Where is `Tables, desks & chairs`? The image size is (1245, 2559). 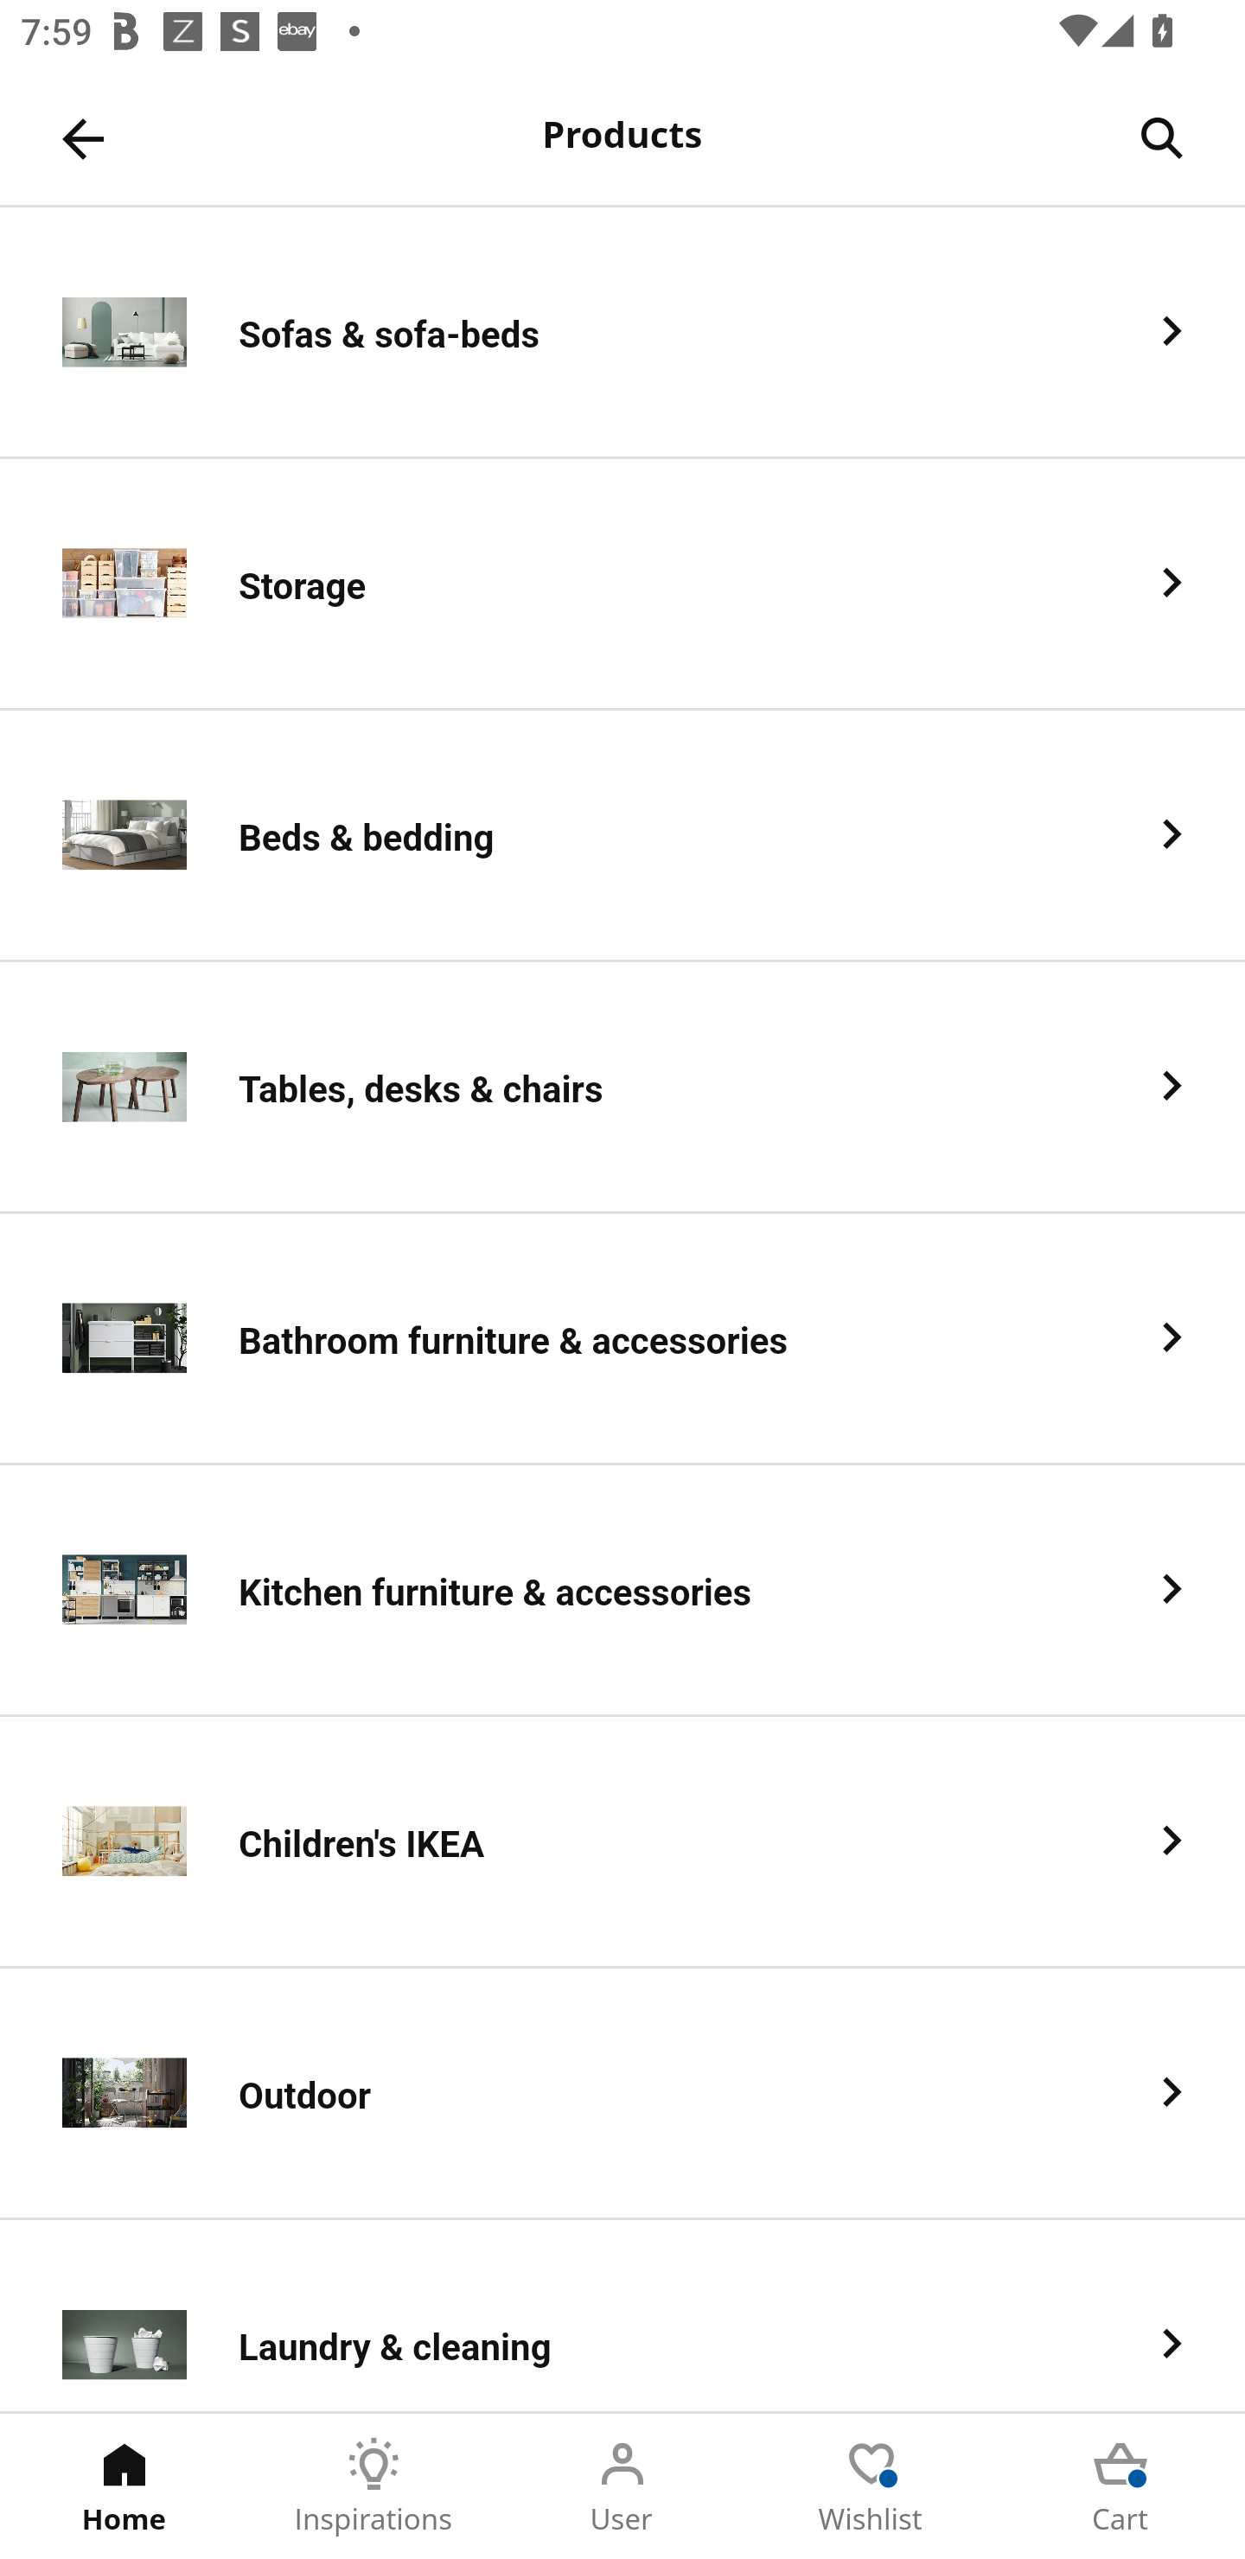
Tables, desks & chairs is located at coordinates (622, 1088).